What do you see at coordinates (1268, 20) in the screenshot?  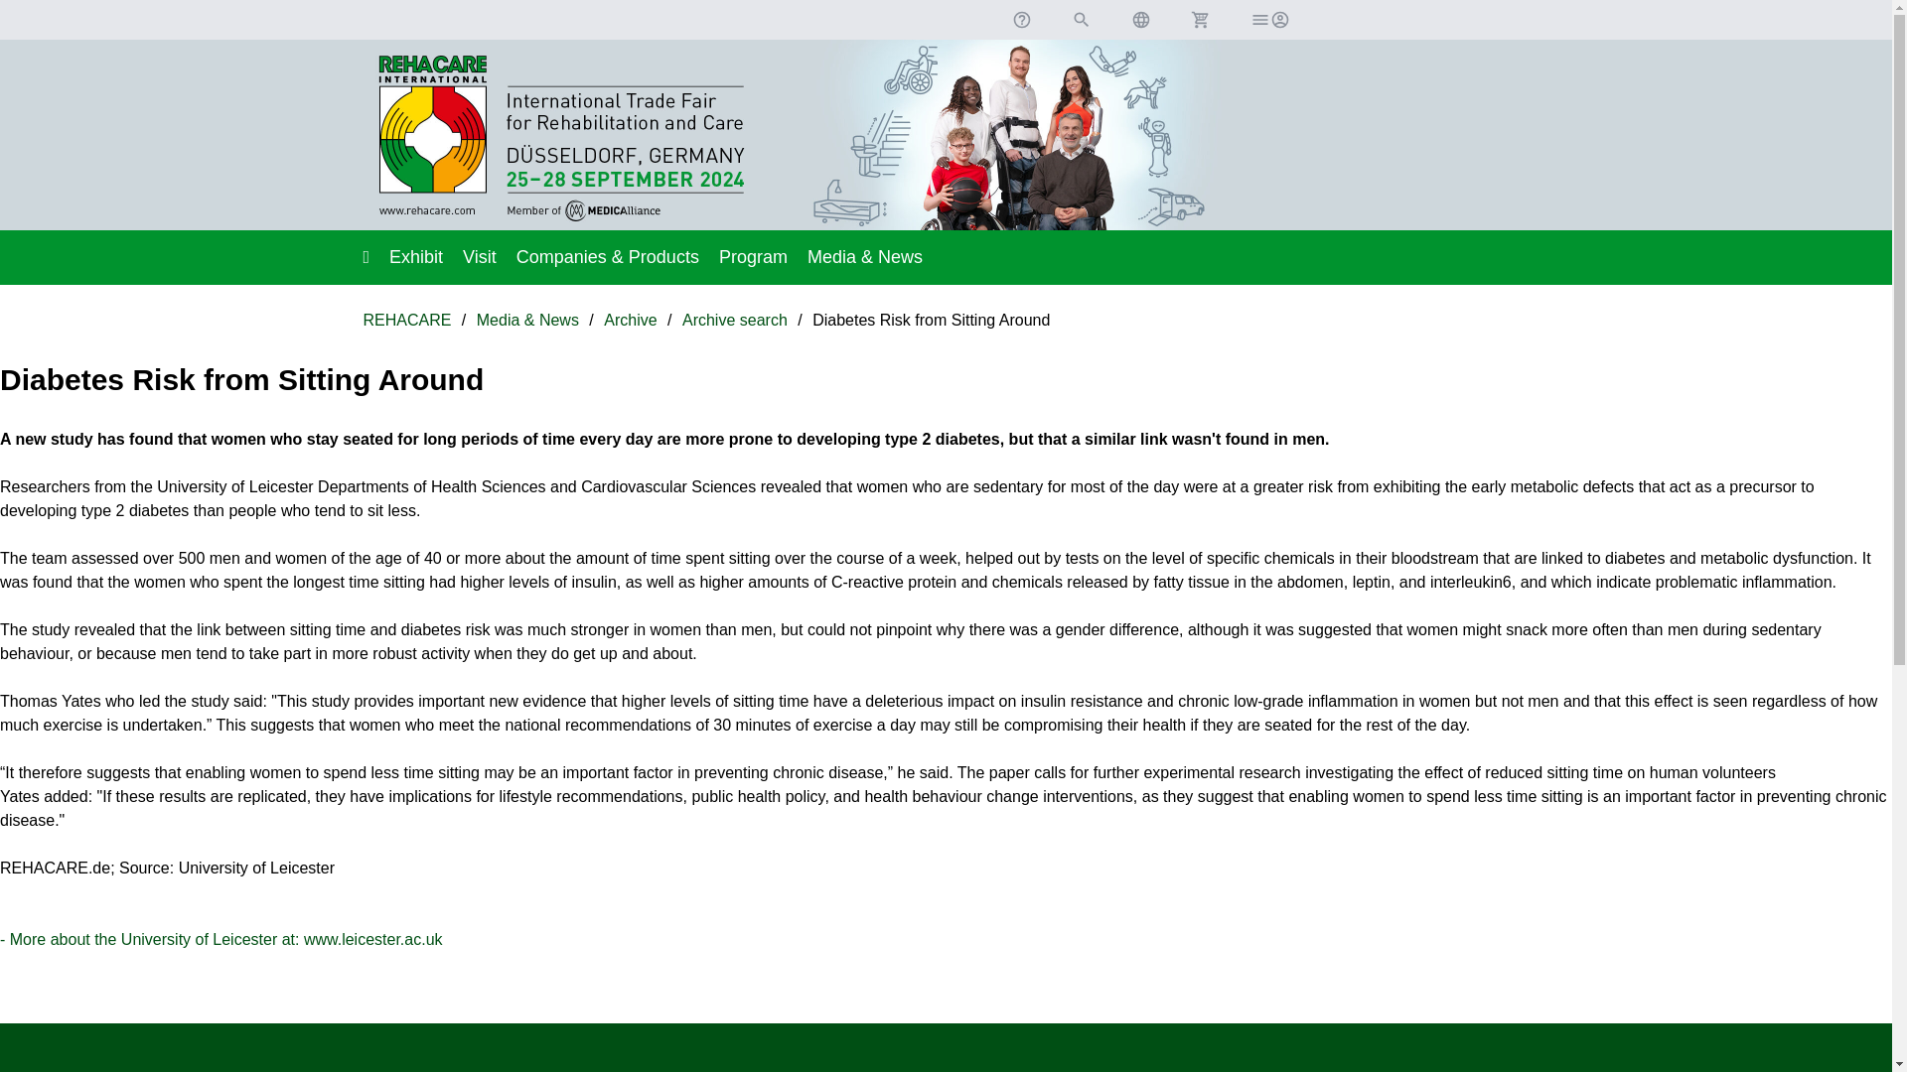 I see `Login` at bounding box center [1268, 20].